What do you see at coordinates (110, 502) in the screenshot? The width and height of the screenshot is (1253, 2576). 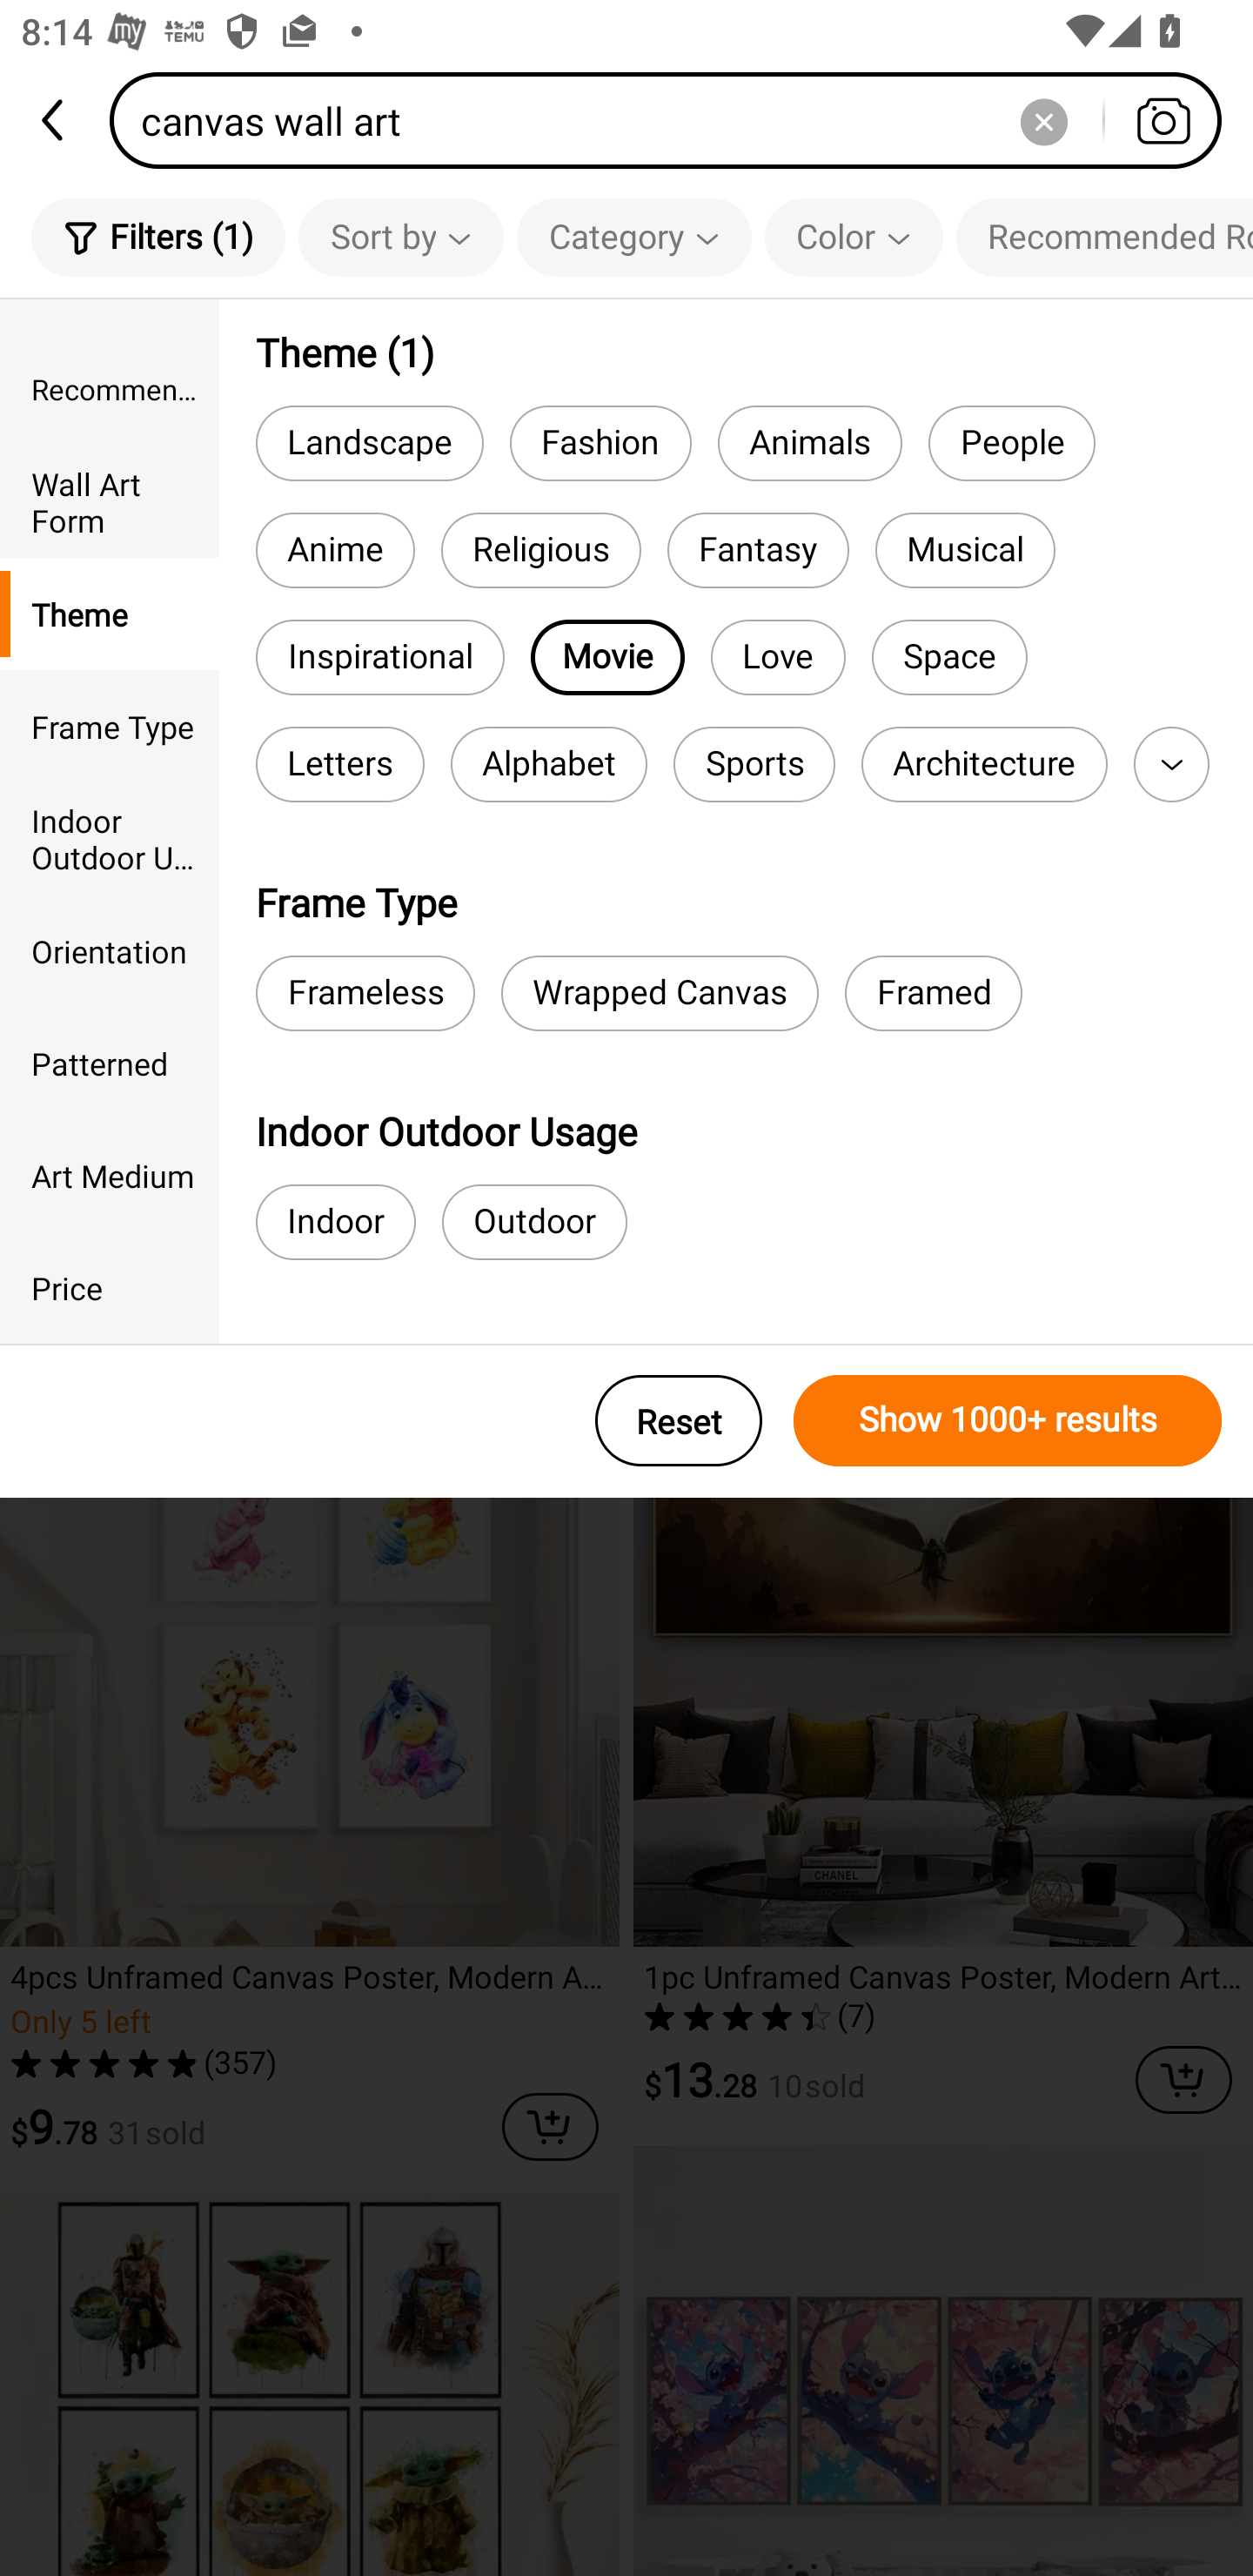 I see `Wall Art Form` at bounding box center [110, 502].